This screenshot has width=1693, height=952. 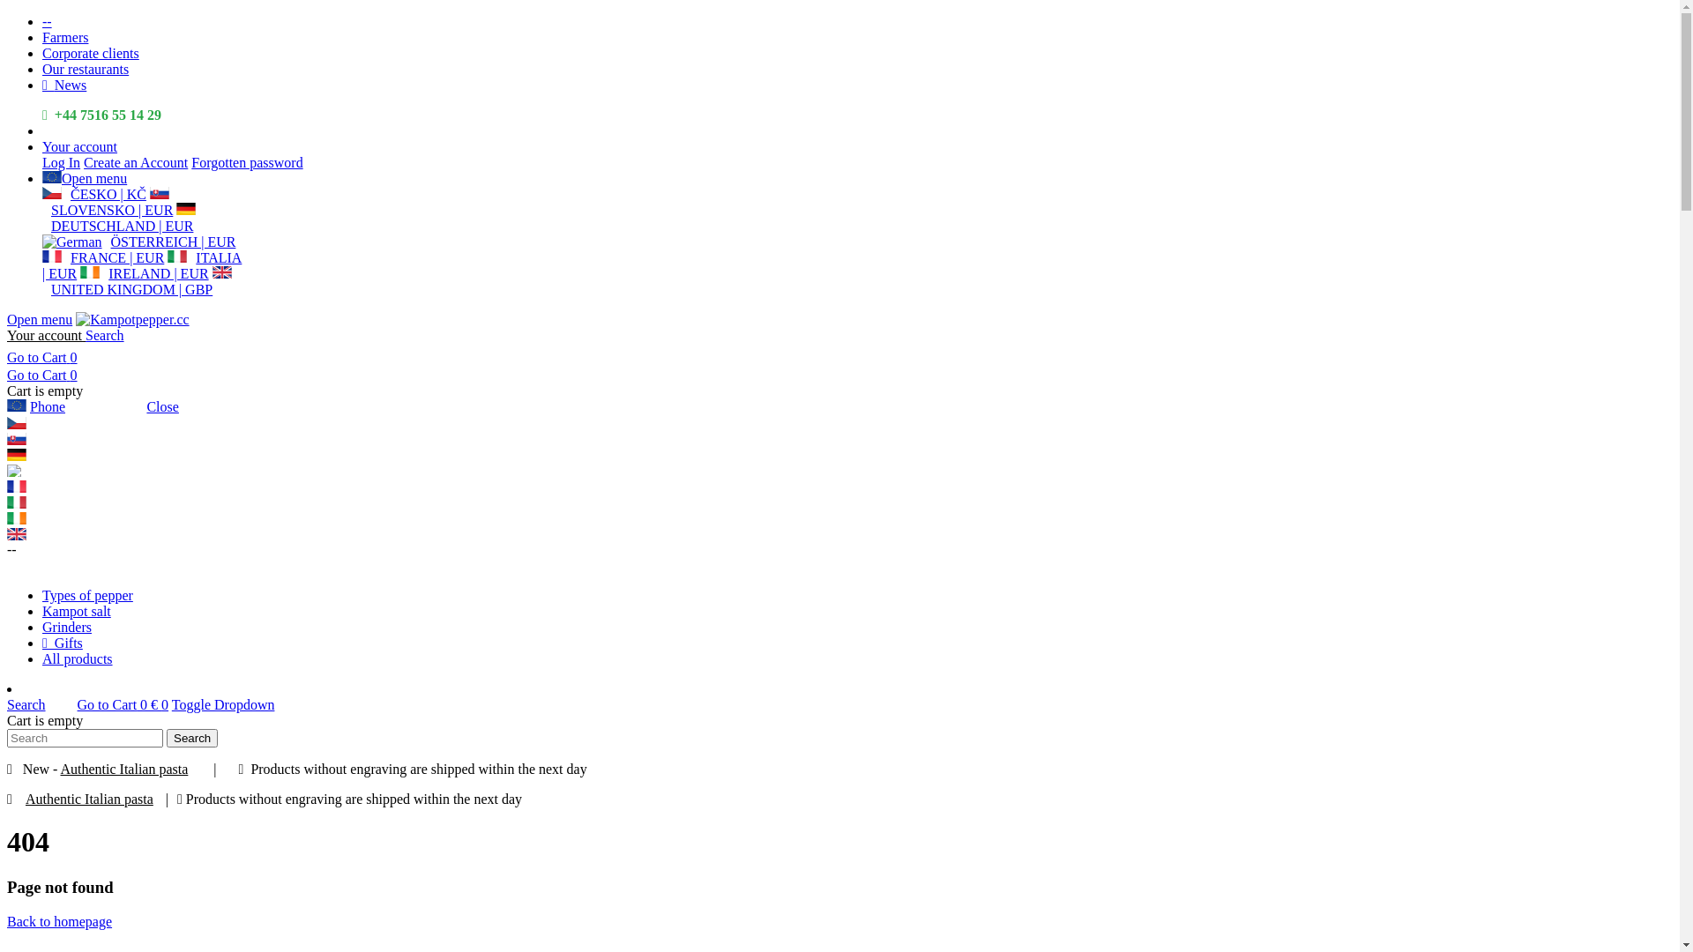 What do you see at coordinates (101, 566) in the screenshot?
I see `Create an Account` at bounding box center [101, 566].